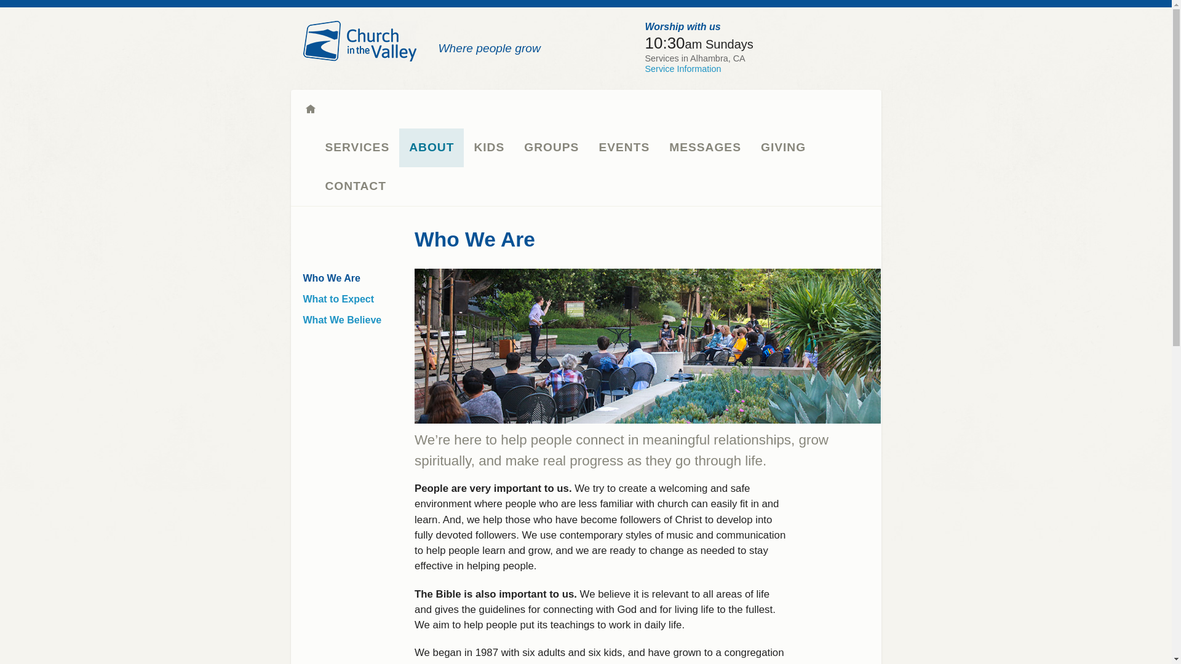  What do you see at coordinates (624, 148) in the screenshot?
I see `Upcoming events near Alhambra, CA` at bounding box center [624, 148].